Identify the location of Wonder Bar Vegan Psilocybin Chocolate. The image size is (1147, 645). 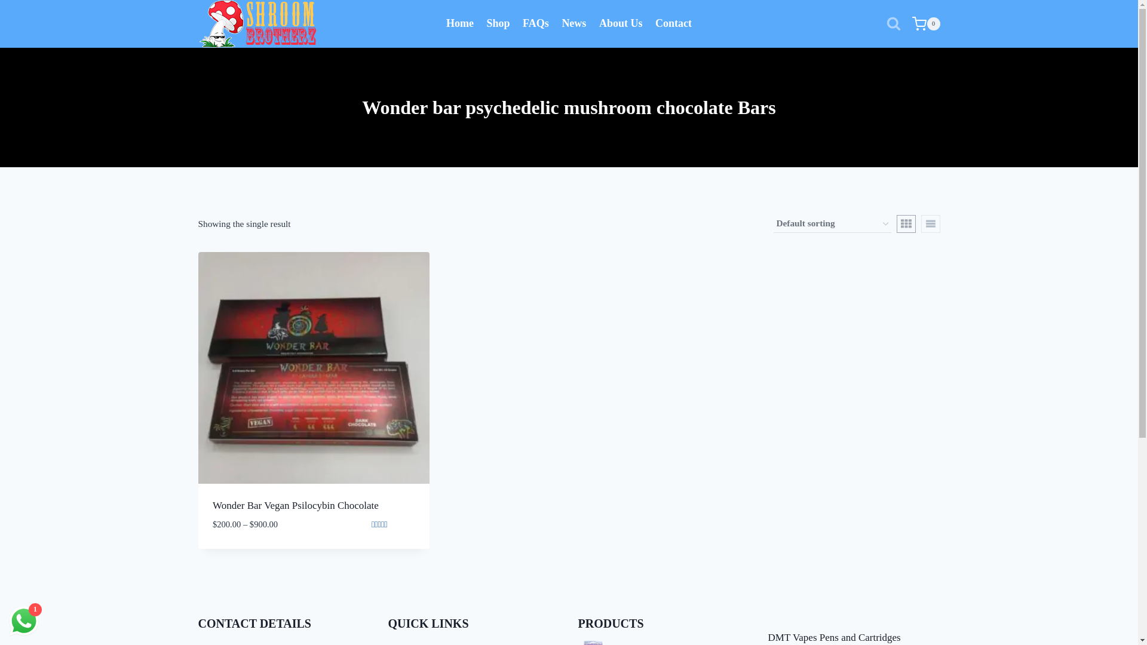
(295, 505).